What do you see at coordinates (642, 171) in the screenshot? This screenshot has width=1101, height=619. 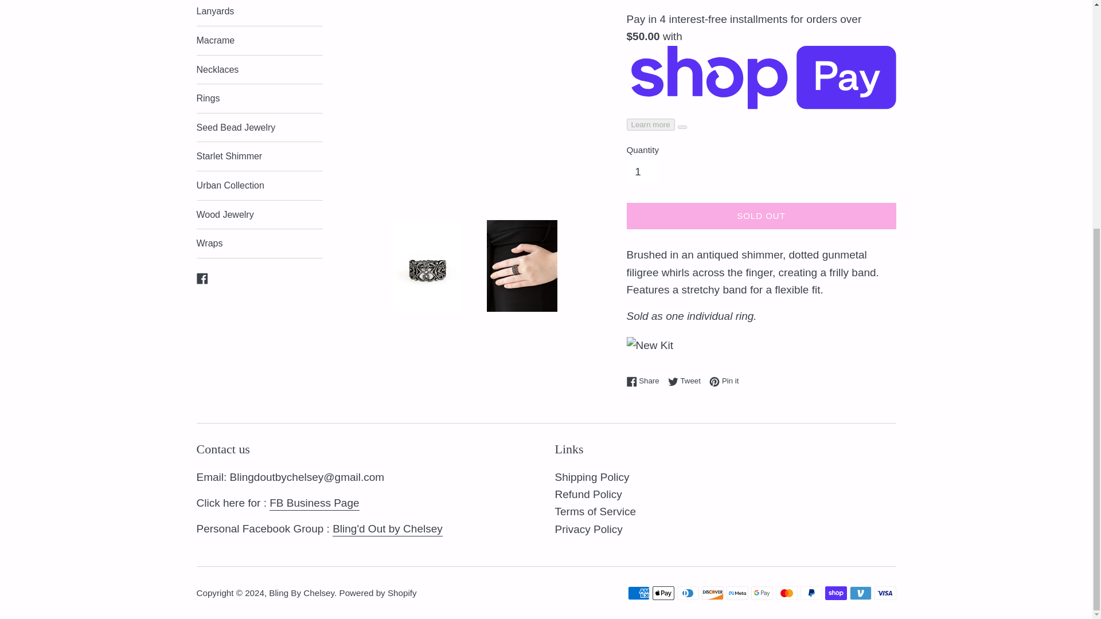 I see `Meta Pay` at bounding box center [642, 171].